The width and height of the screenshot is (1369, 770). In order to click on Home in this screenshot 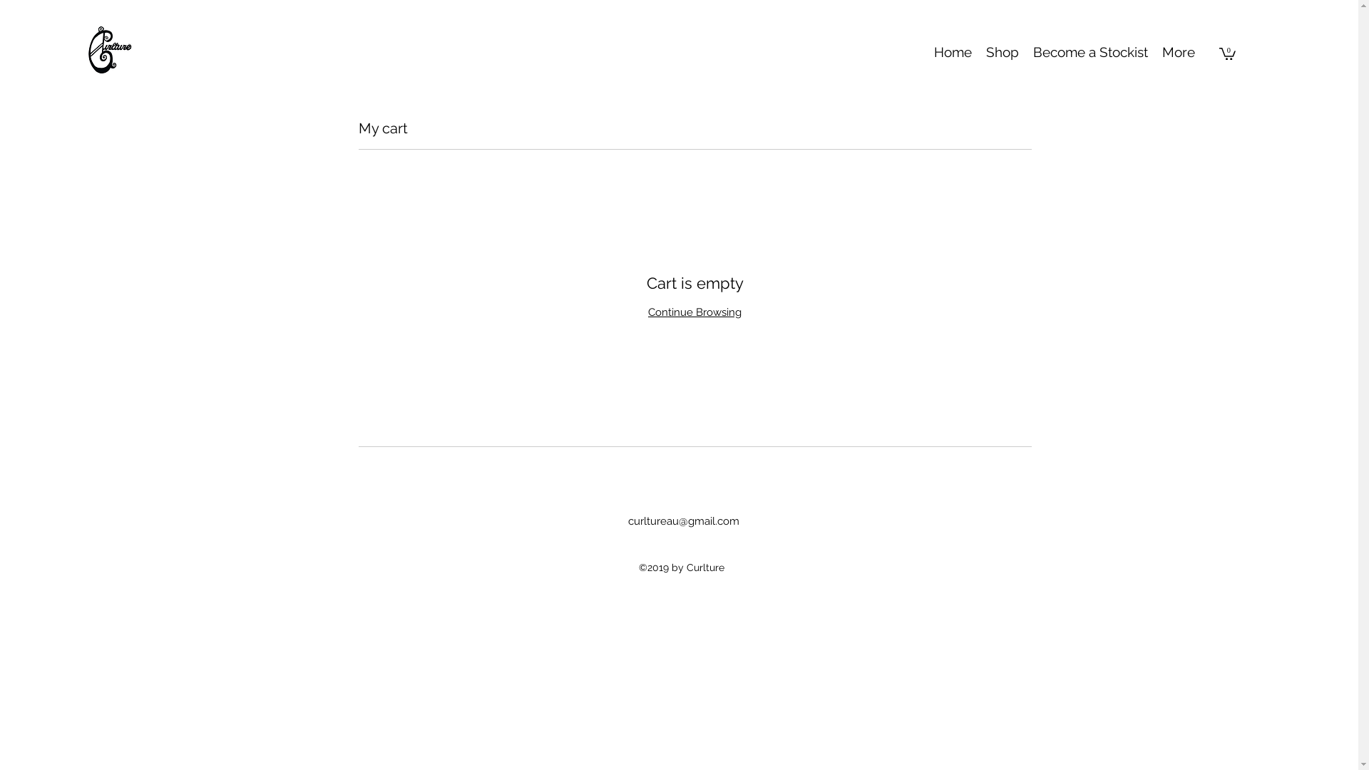, I will do `click(953, 53)`.